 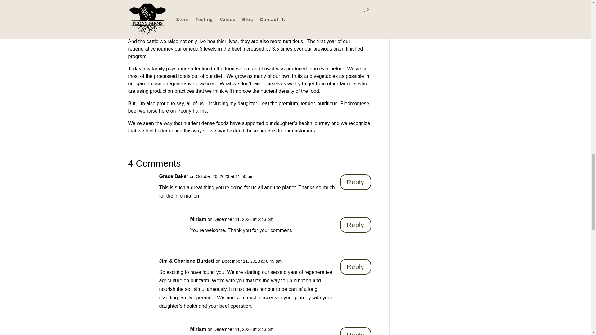 What do you see at coordinates (198, 329) in the screenshot?
I see `Miriam` at bounding box center [198, 329].